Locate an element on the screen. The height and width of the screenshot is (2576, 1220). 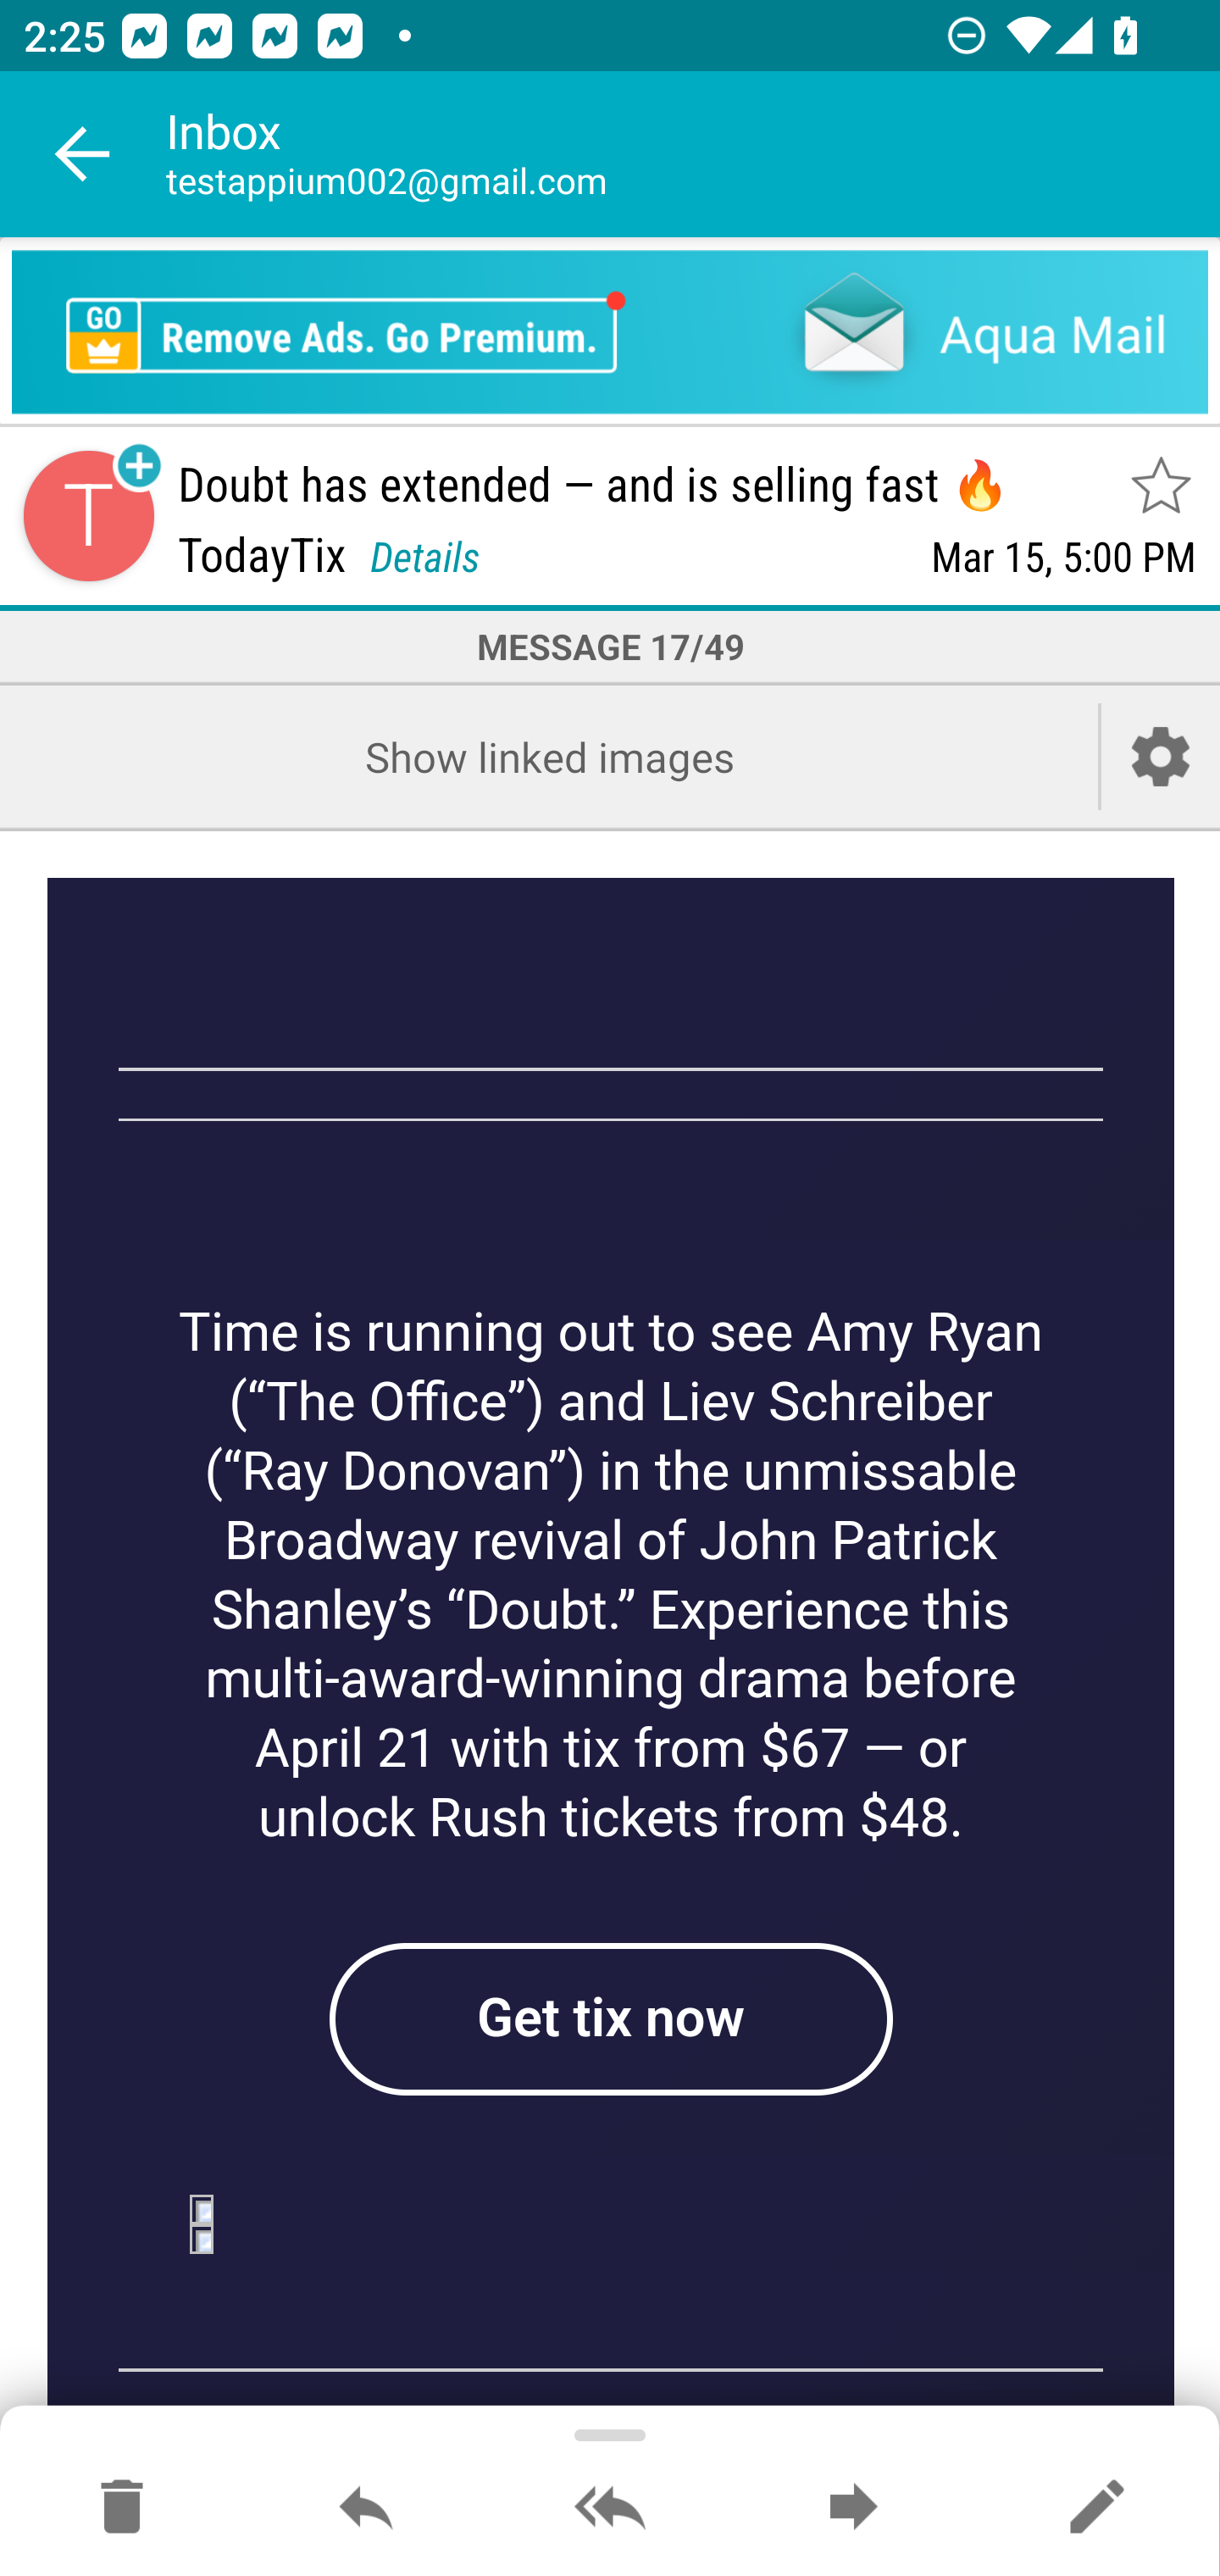
Reply as new is located at coordinates (1096, 2508).